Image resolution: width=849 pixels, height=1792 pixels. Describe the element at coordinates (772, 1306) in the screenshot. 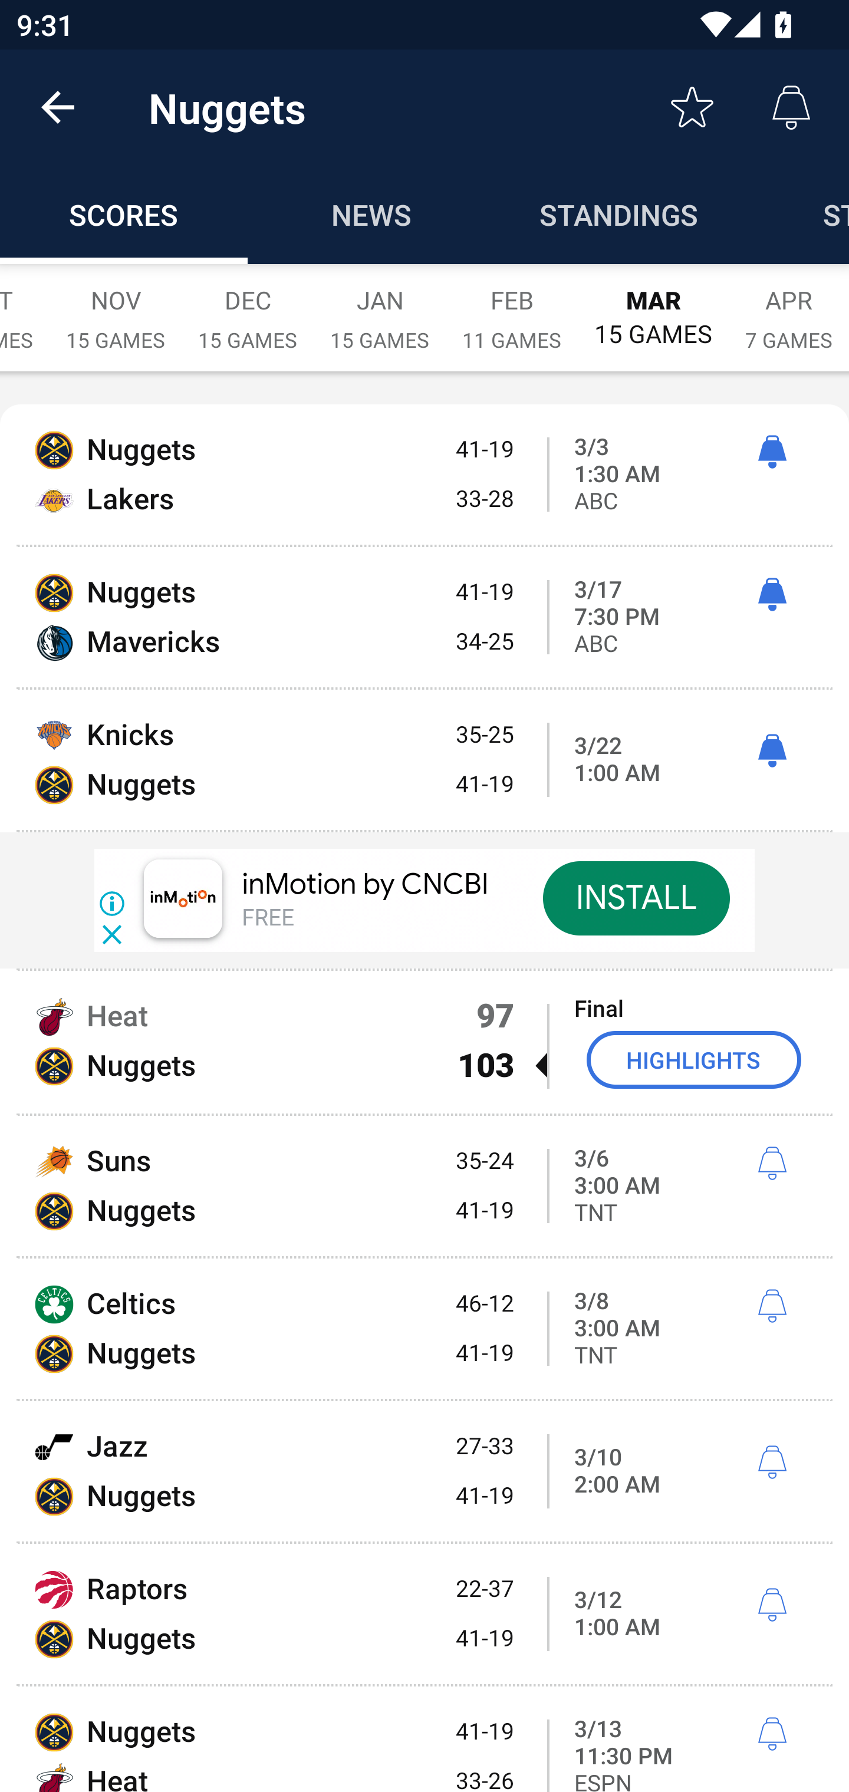

I see `í` at that location.